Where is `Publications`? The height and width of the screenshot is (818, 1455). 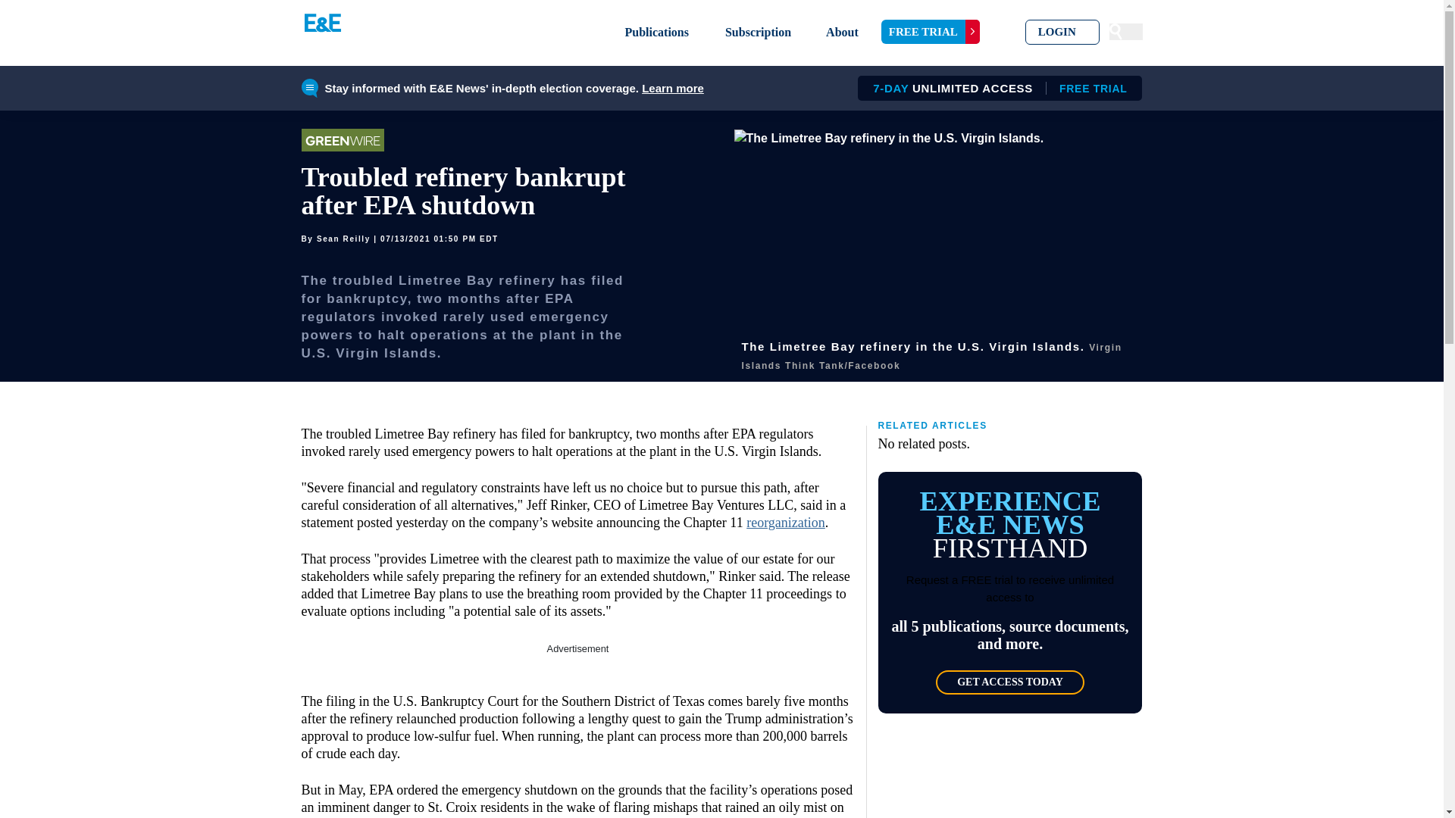
Publications is located at coordinates (656, 32).